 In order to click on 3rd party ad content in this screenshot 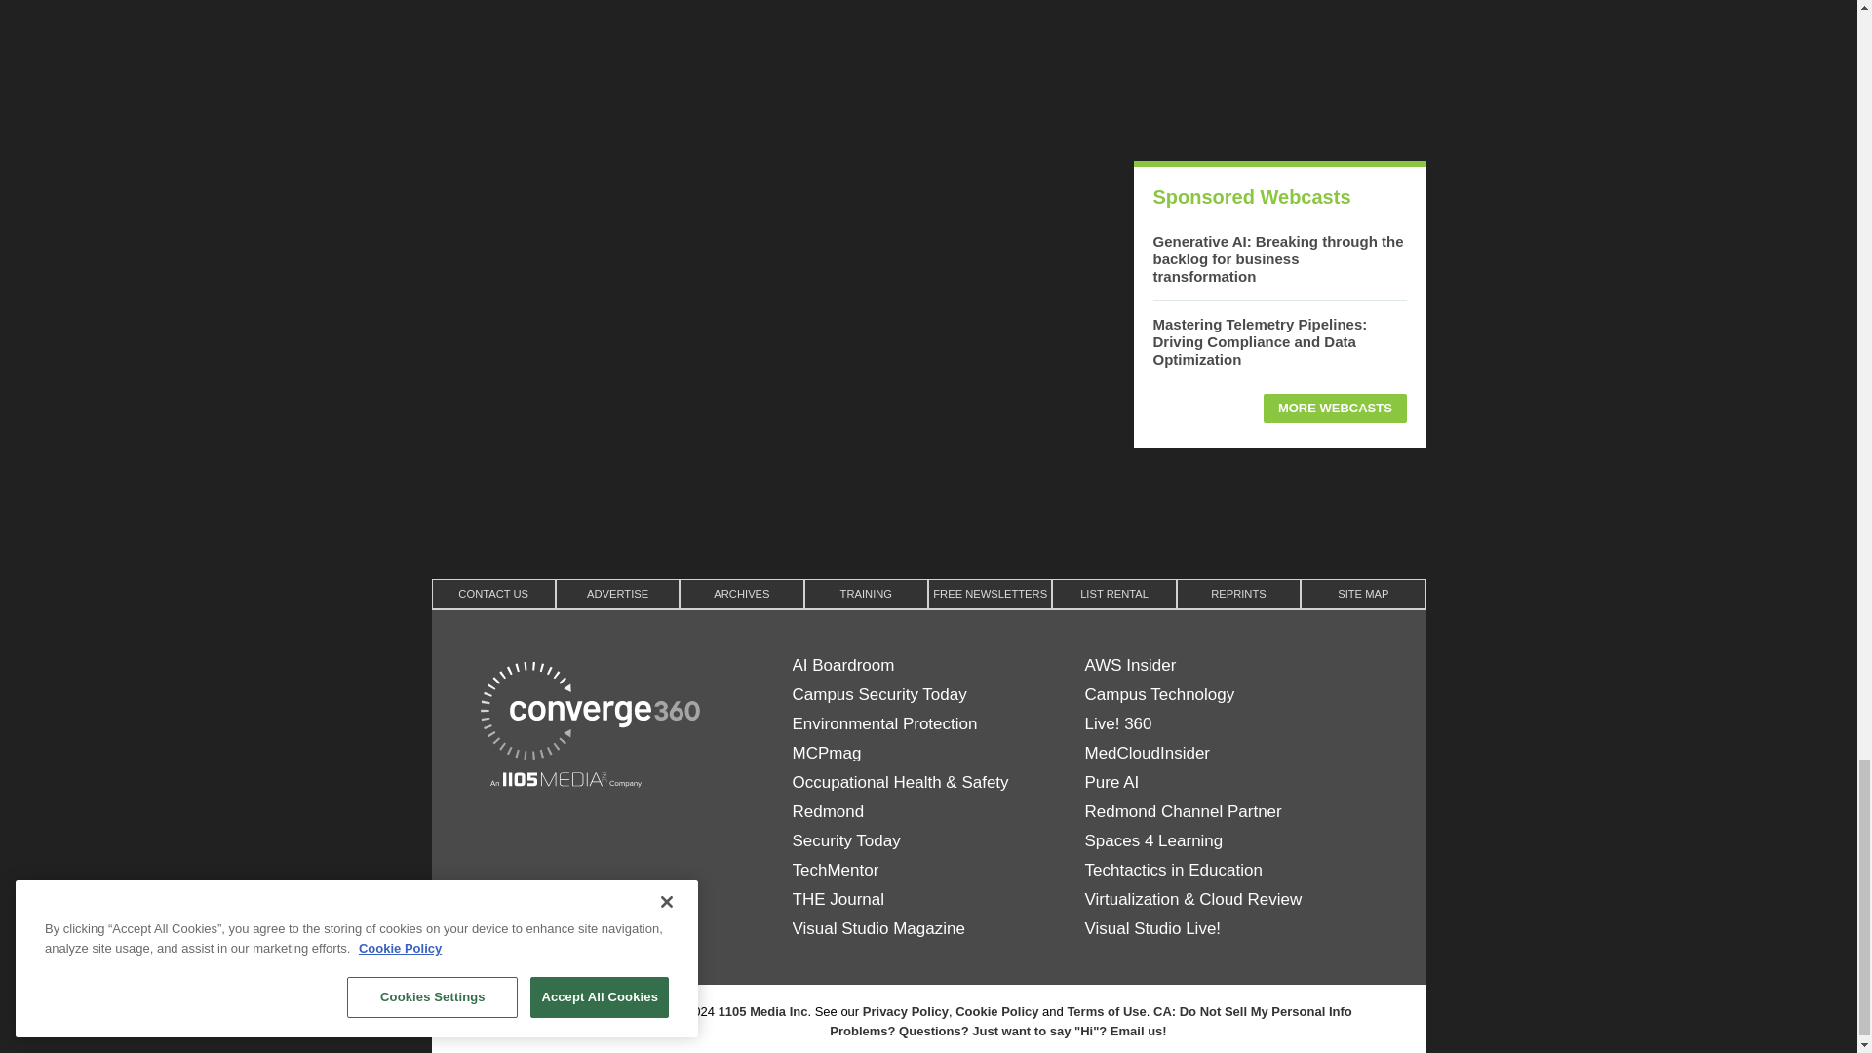, I will do `click(1278, 70)`.